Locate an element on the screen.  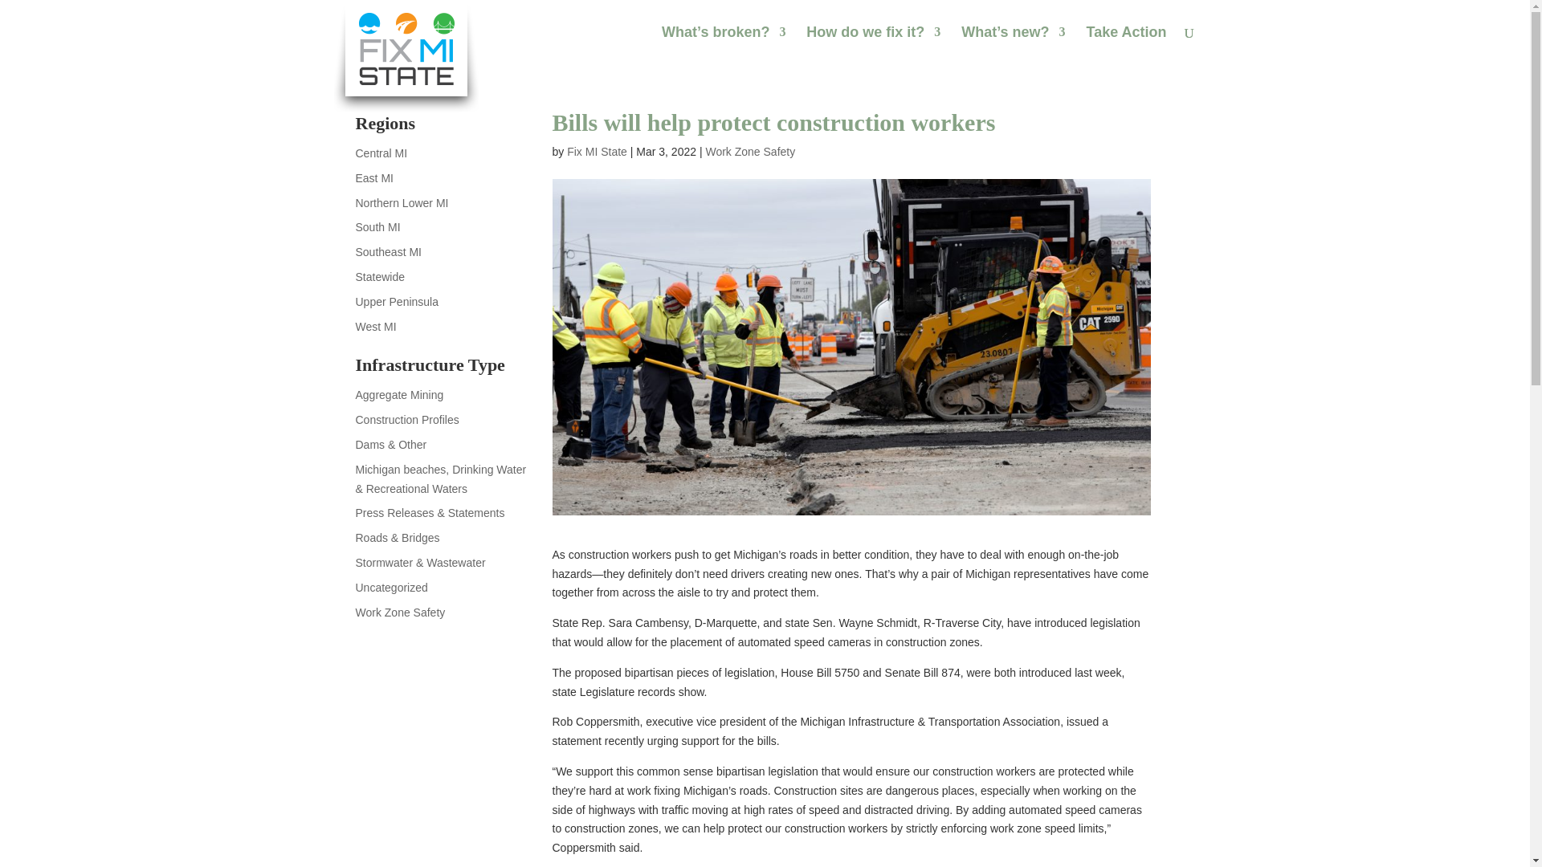
East MI is located at coordinates (373, 178).